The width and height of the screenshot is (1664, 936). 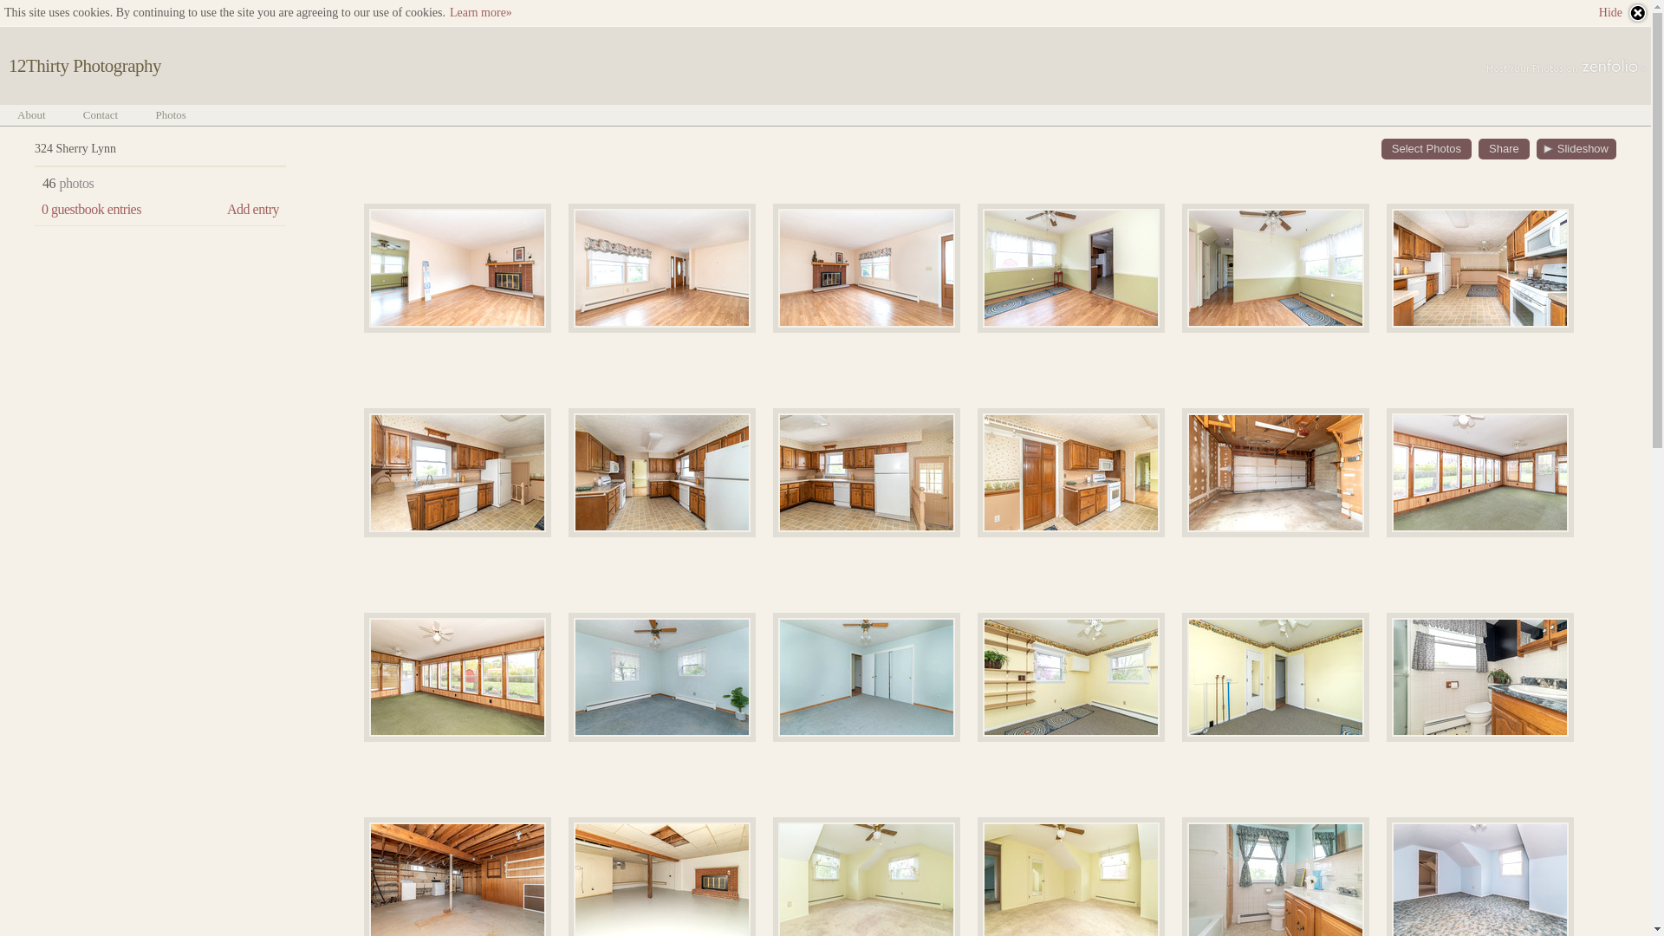 I want to click on Contact, so click(x=101, y=114).